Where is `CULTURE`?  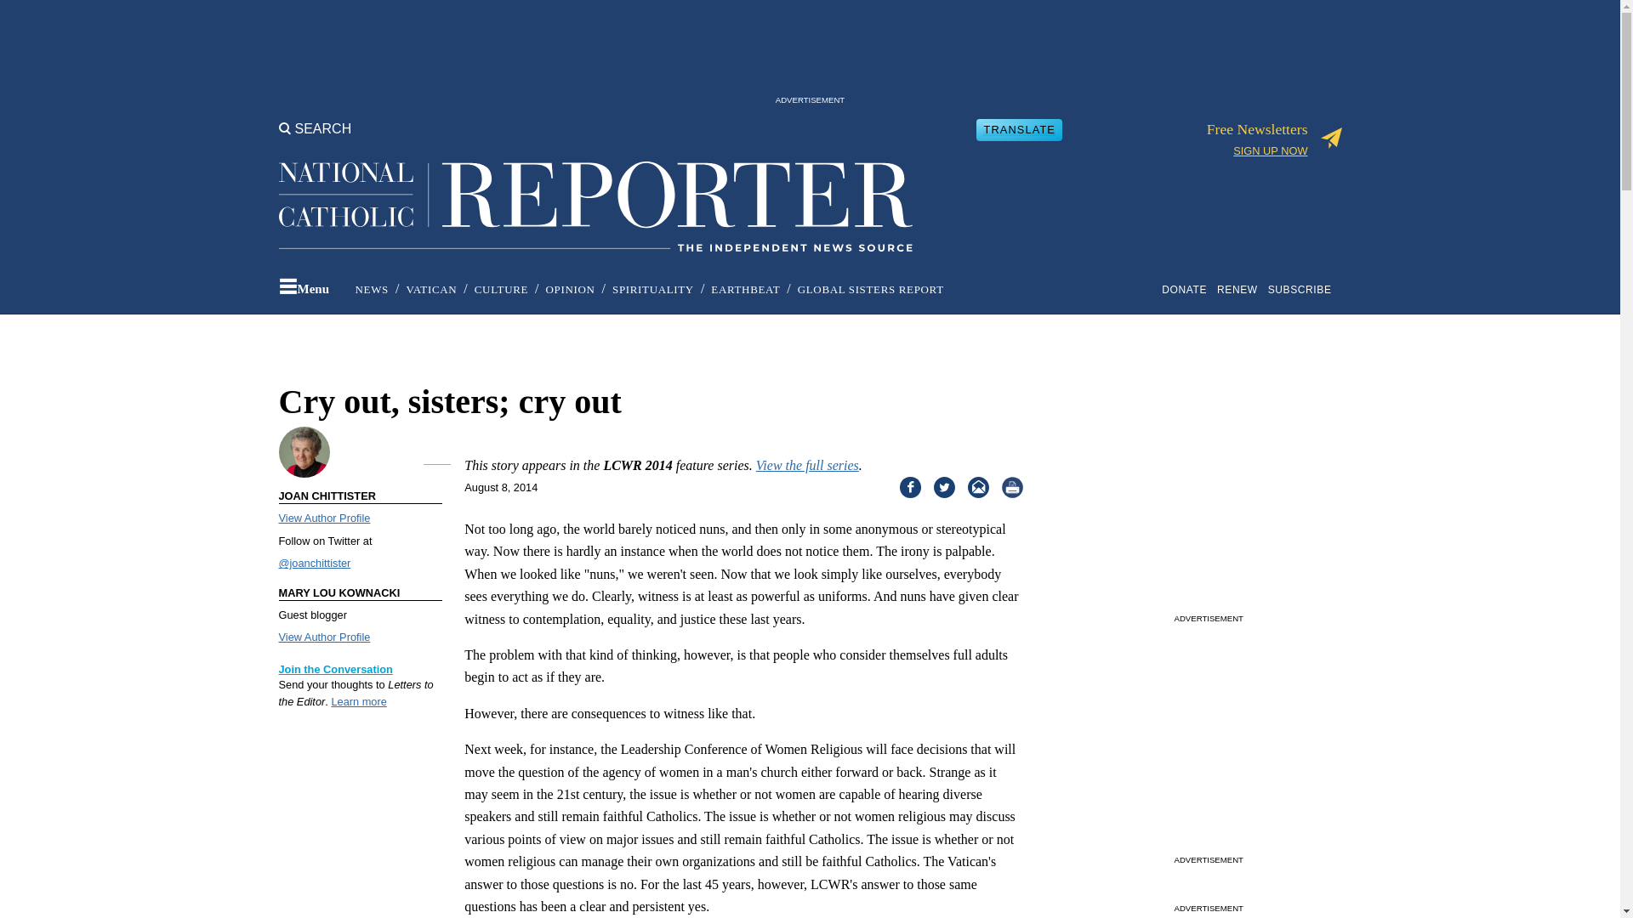
CULTURE is located at coordinates (501, 289).